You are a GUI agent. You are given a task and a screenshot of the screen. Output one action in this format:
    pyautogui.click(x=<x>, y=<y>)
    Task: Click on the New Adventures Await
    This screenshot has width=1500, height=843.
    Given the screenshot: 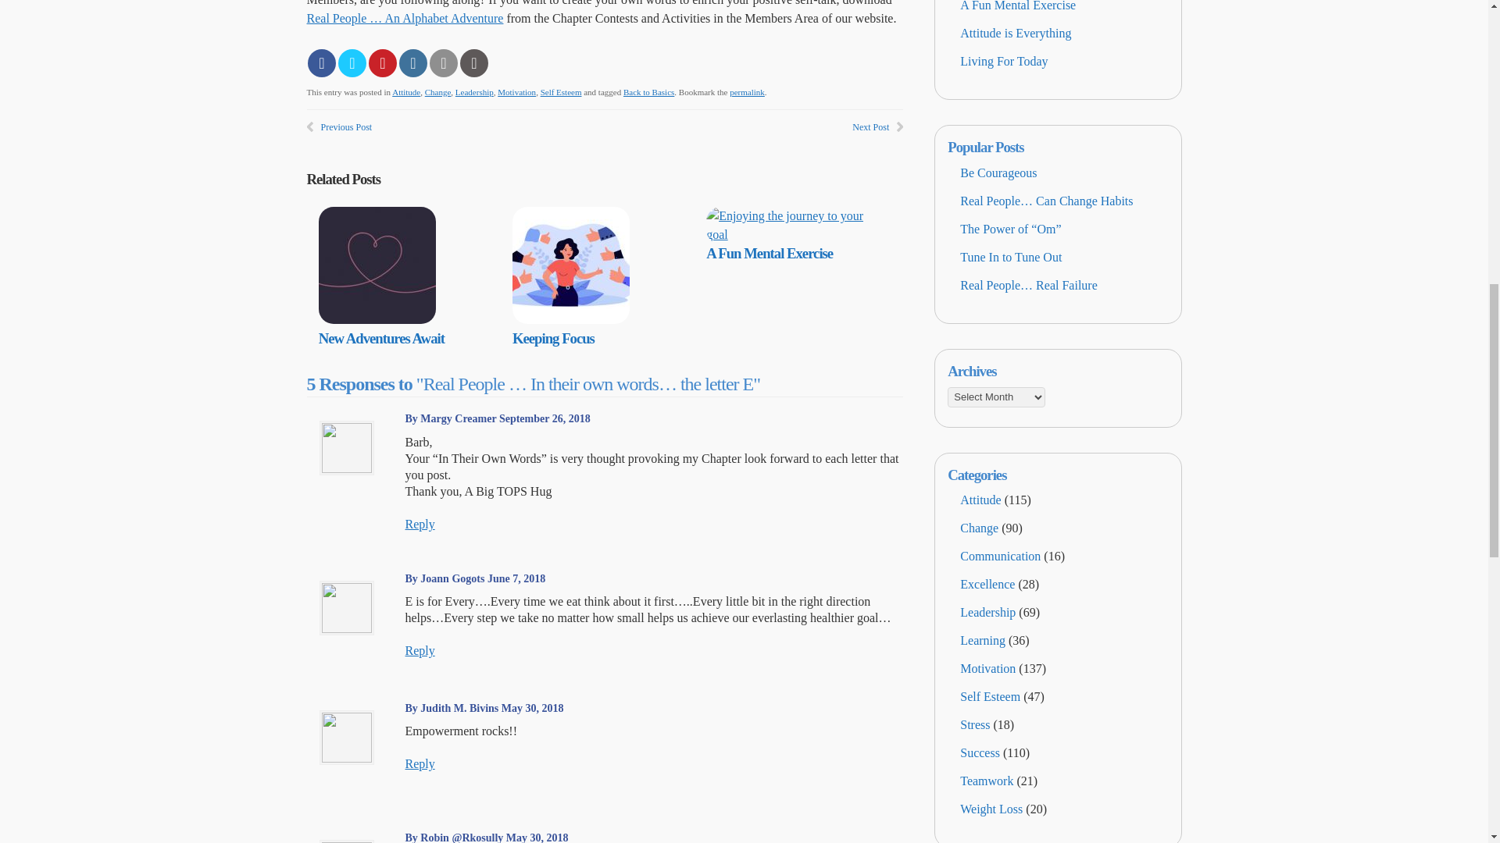 What is the action you would take?
    pyautogui.click(x=377, y=318)
    